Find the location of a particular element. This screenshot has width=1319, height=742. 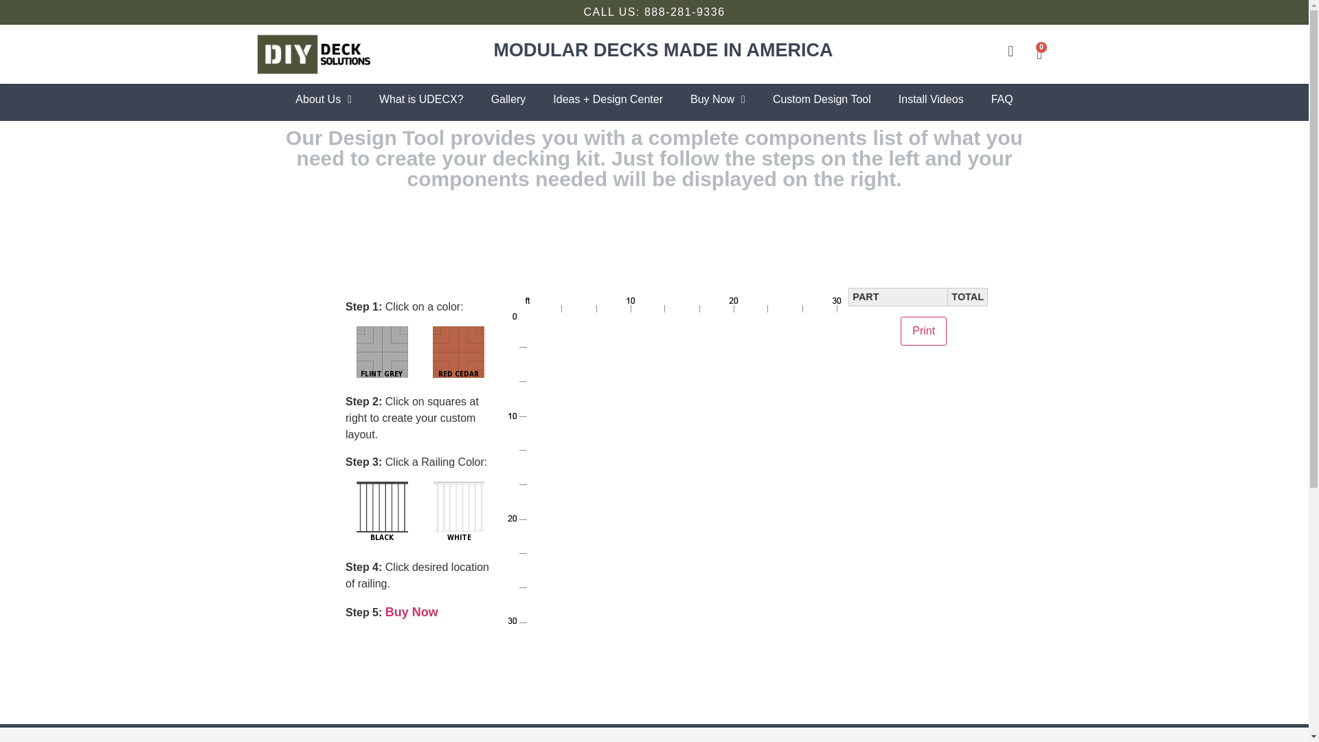

Print is located at coordinates (923, 331).